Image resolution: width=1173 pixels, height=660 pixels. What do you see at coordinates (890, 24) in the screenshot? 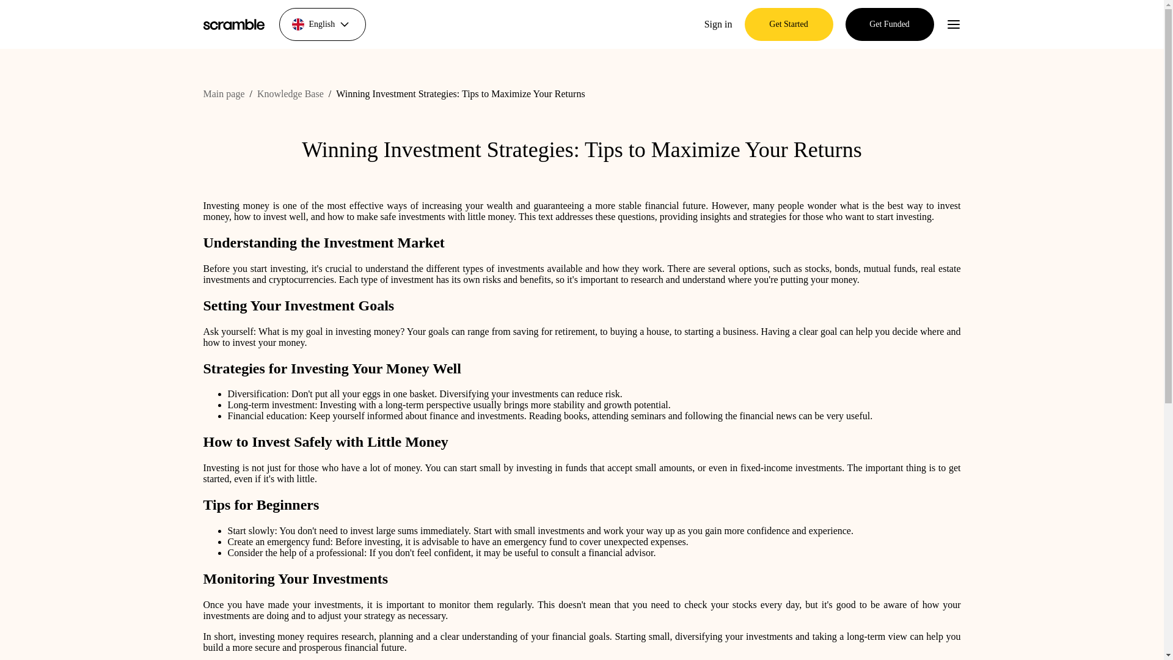
I see `Get Funded` at bounding box center [890, 24].